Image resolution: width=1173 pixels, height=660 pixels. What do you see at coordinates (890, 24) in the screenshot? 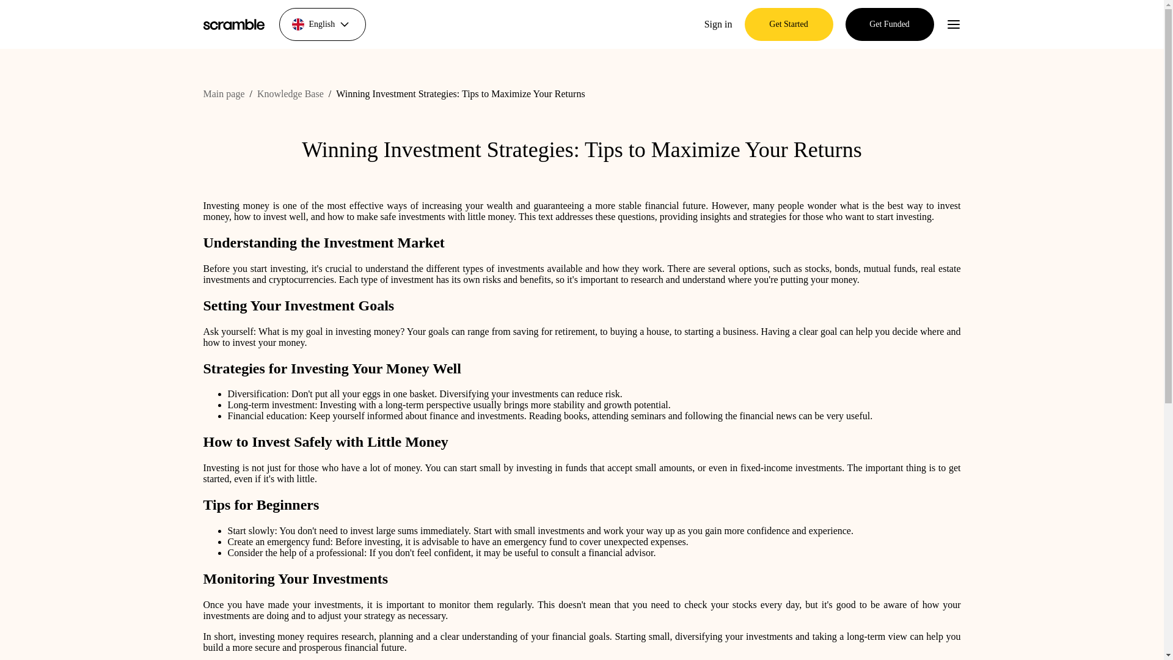
I see `Get Funded` at bounding box center [890, 24].